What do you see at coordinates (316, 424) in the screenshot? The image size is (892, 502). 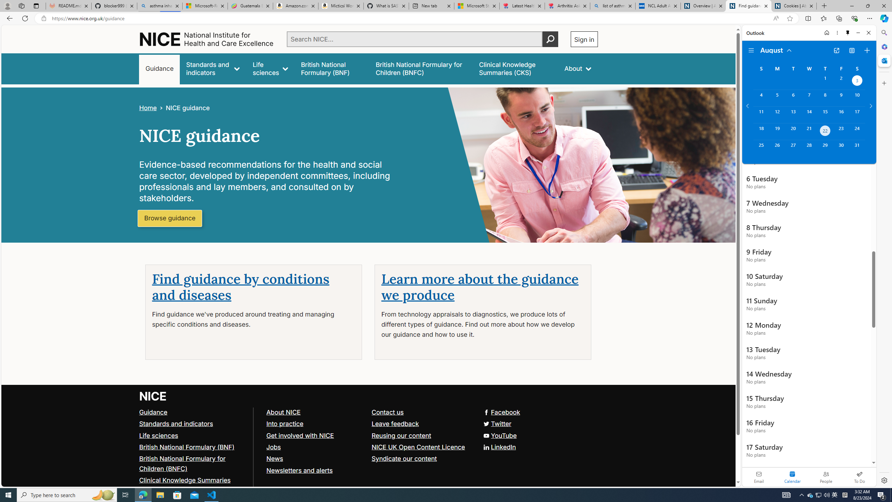 I see `Into practice` at bounding box center [316, 424].